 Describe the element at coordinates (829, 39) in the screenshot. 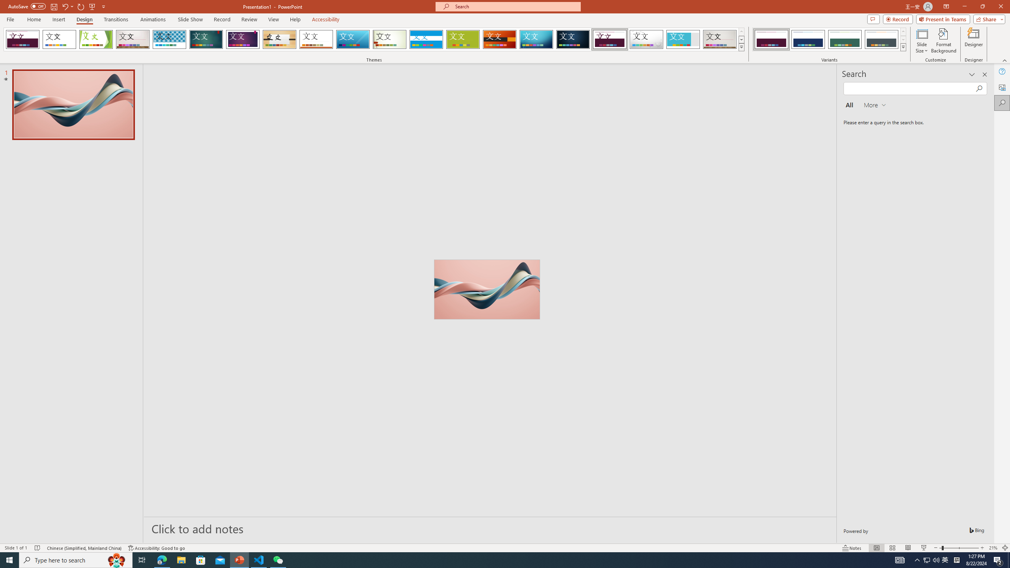

I see `AutomationID: ThemeVariantsGallery` at that location.